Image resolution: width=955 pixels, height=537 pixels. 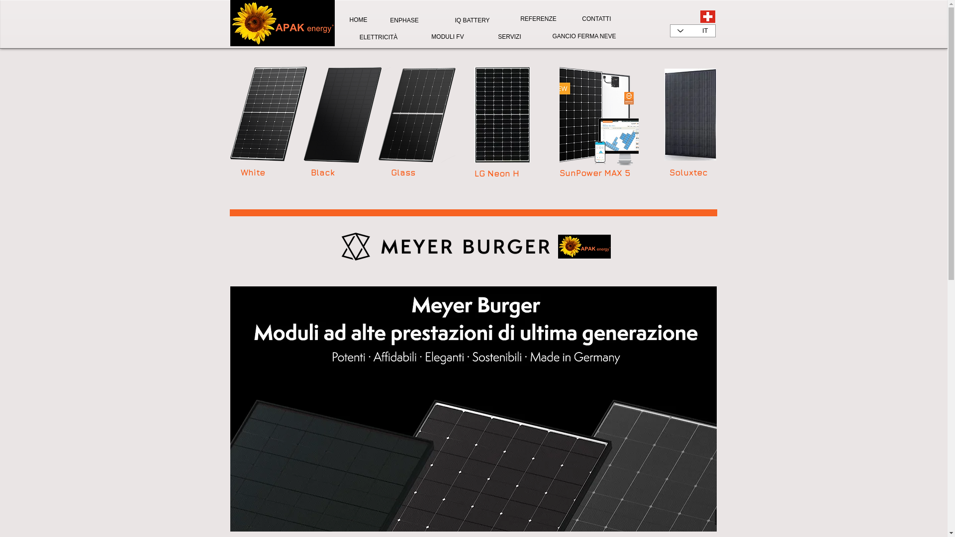 What do you see at coordinates (472, 20) in the screenshot?
I see `IQ BATTERY` at bounding box center [472, 20].